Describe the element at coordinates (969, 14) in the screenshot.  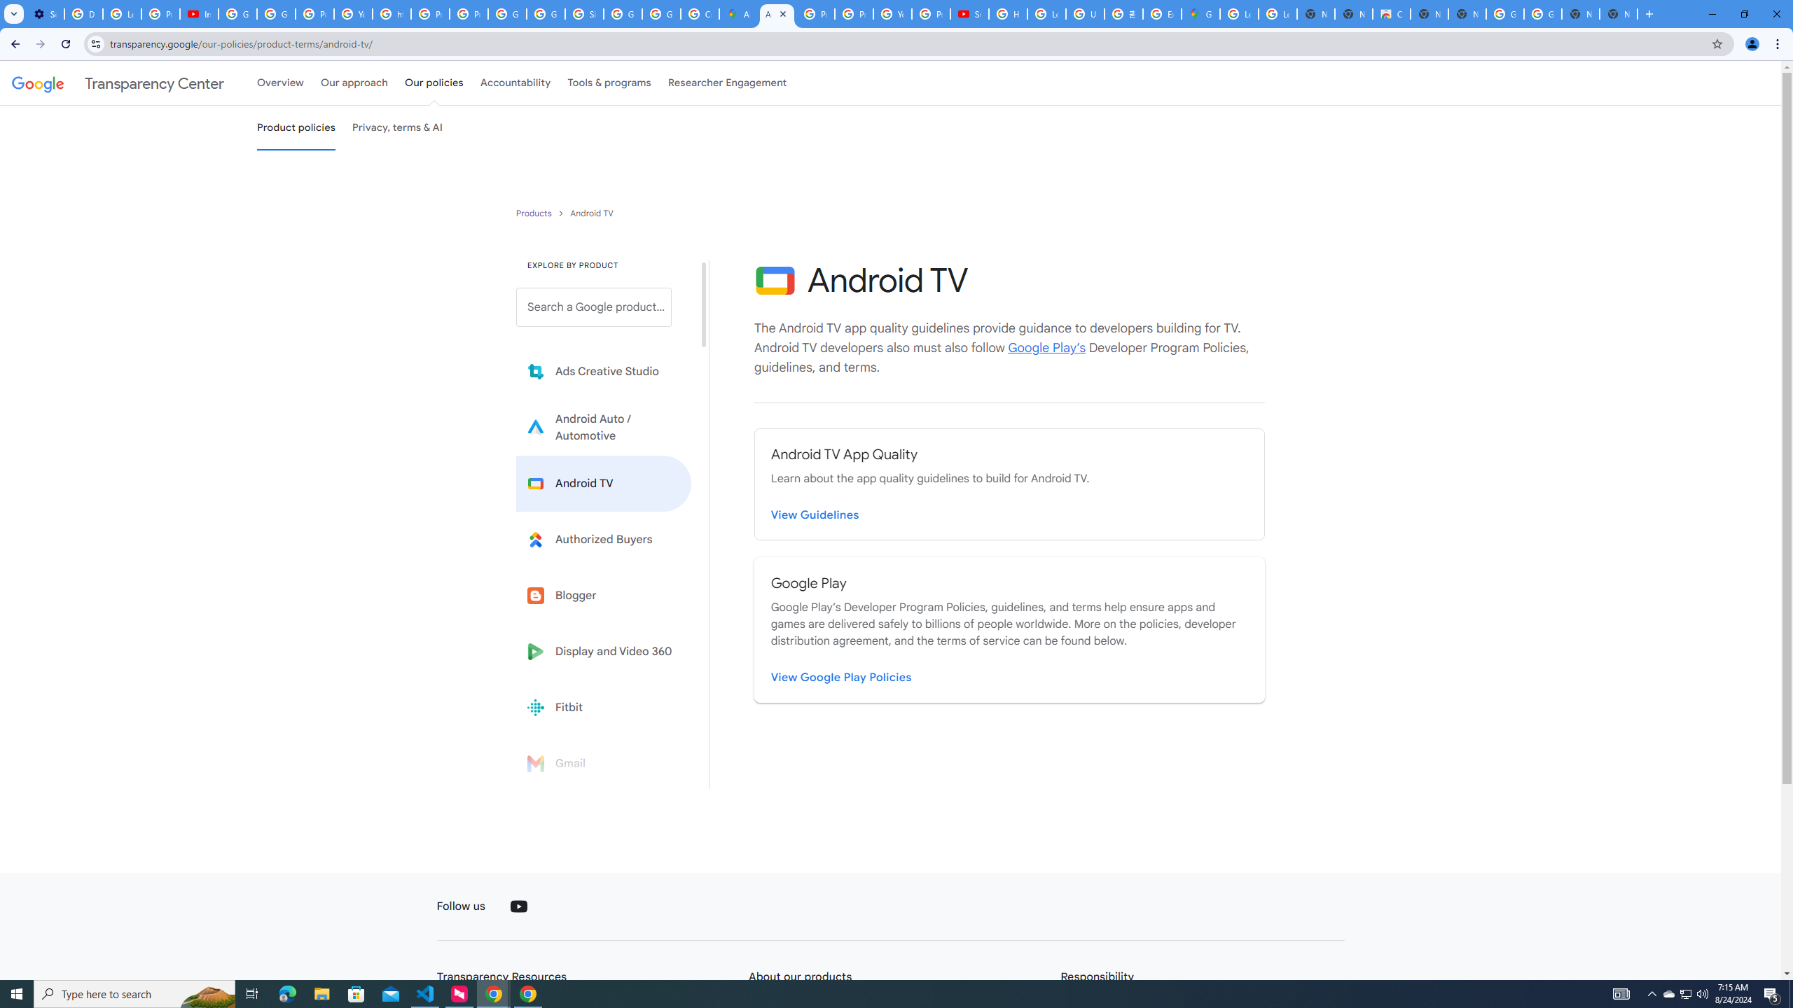
I see `Subscriptions - YouTube` at that location.